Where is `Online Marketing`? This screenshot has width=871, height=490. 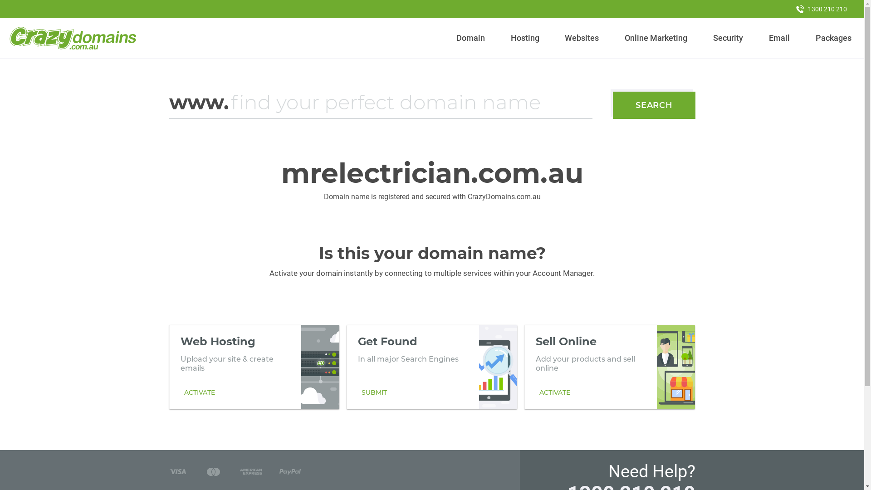
Online Marketing is located at coordinates (656, 38).